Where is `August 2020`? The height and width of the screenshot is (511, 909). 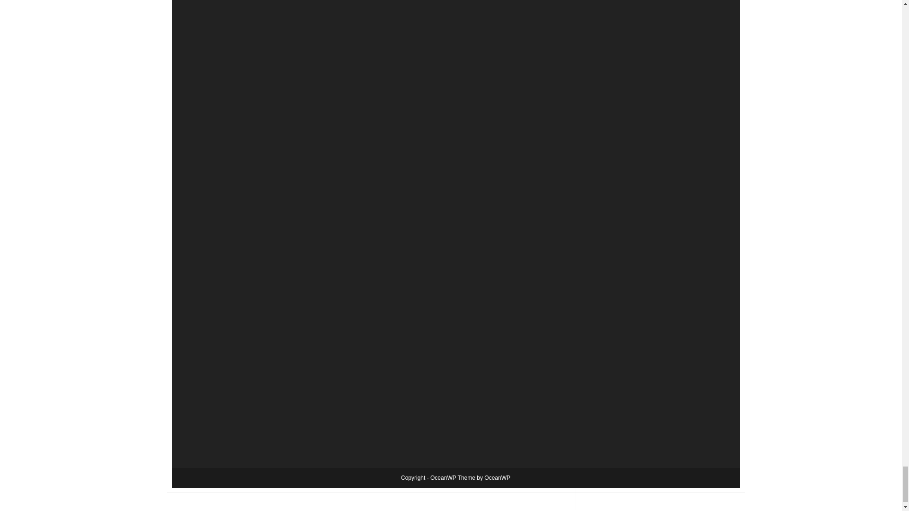
August 2020 is located at coordinates (612, 11).